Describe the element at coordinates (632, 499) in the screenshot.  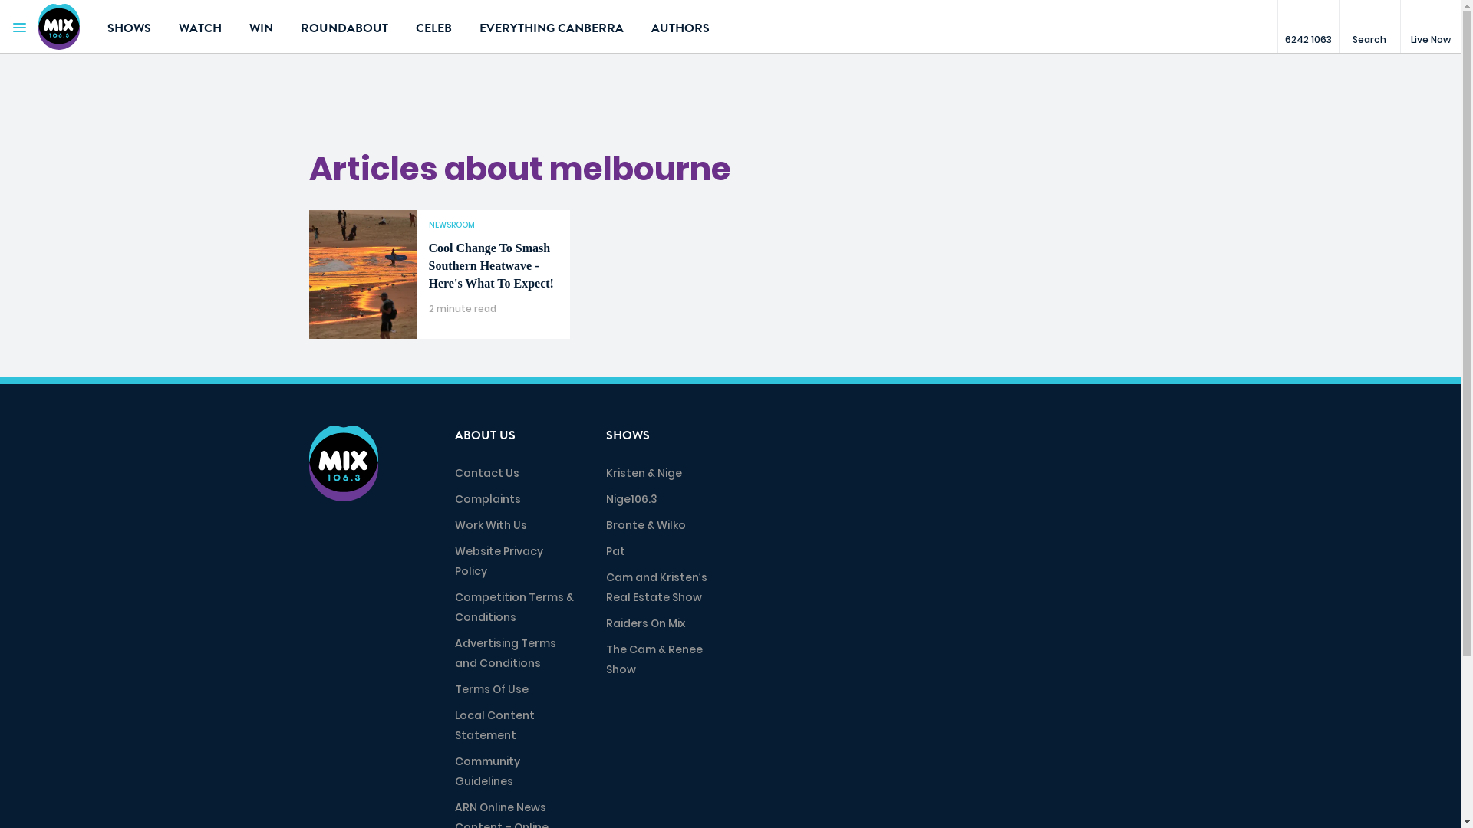
I see `Nige106.3` at that location.